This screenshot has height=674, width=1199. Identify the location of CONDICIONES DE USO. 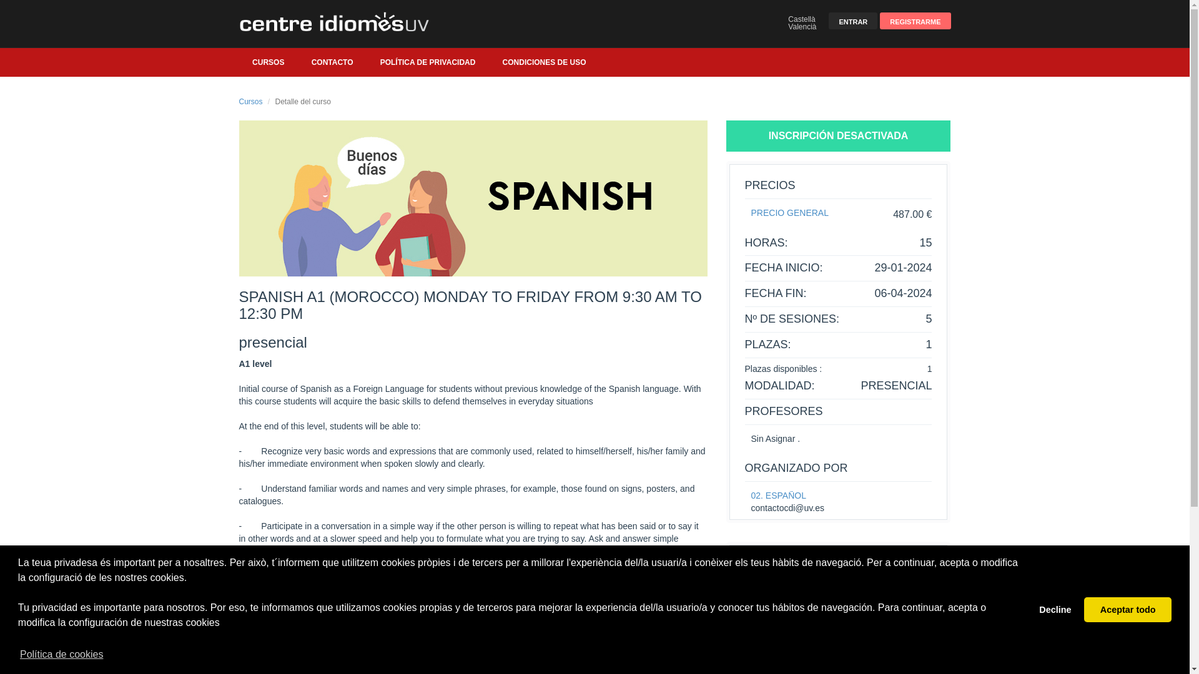
(545, 62).